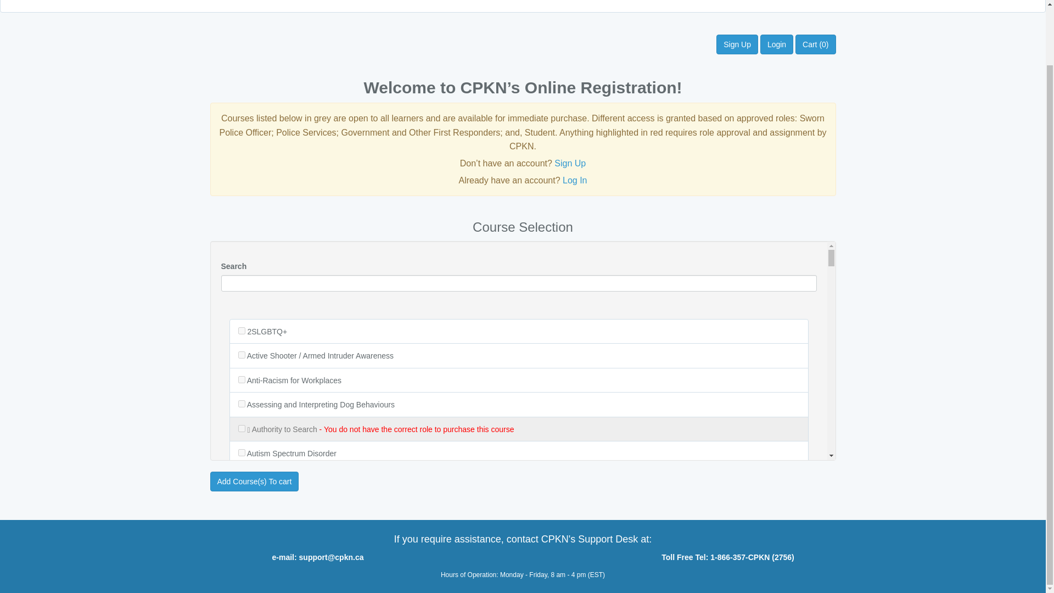 Image resolution: width=1054 pixels, height=593 pixels. Describe the element at coordinates (242, 574) in the screenshot. I see `150` at that location.